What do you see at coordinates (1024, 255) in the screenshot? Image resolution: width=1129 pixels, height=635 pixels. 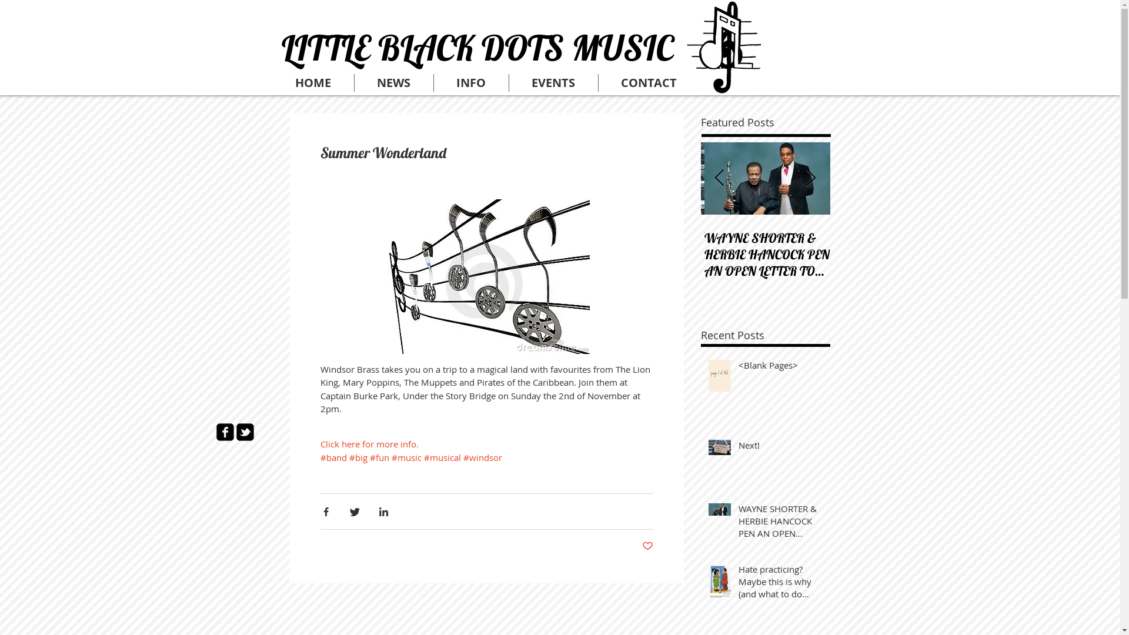 I see `Hate practicing? Maybe this is why (and what to do about it)` at bounding box center [1024, 255].